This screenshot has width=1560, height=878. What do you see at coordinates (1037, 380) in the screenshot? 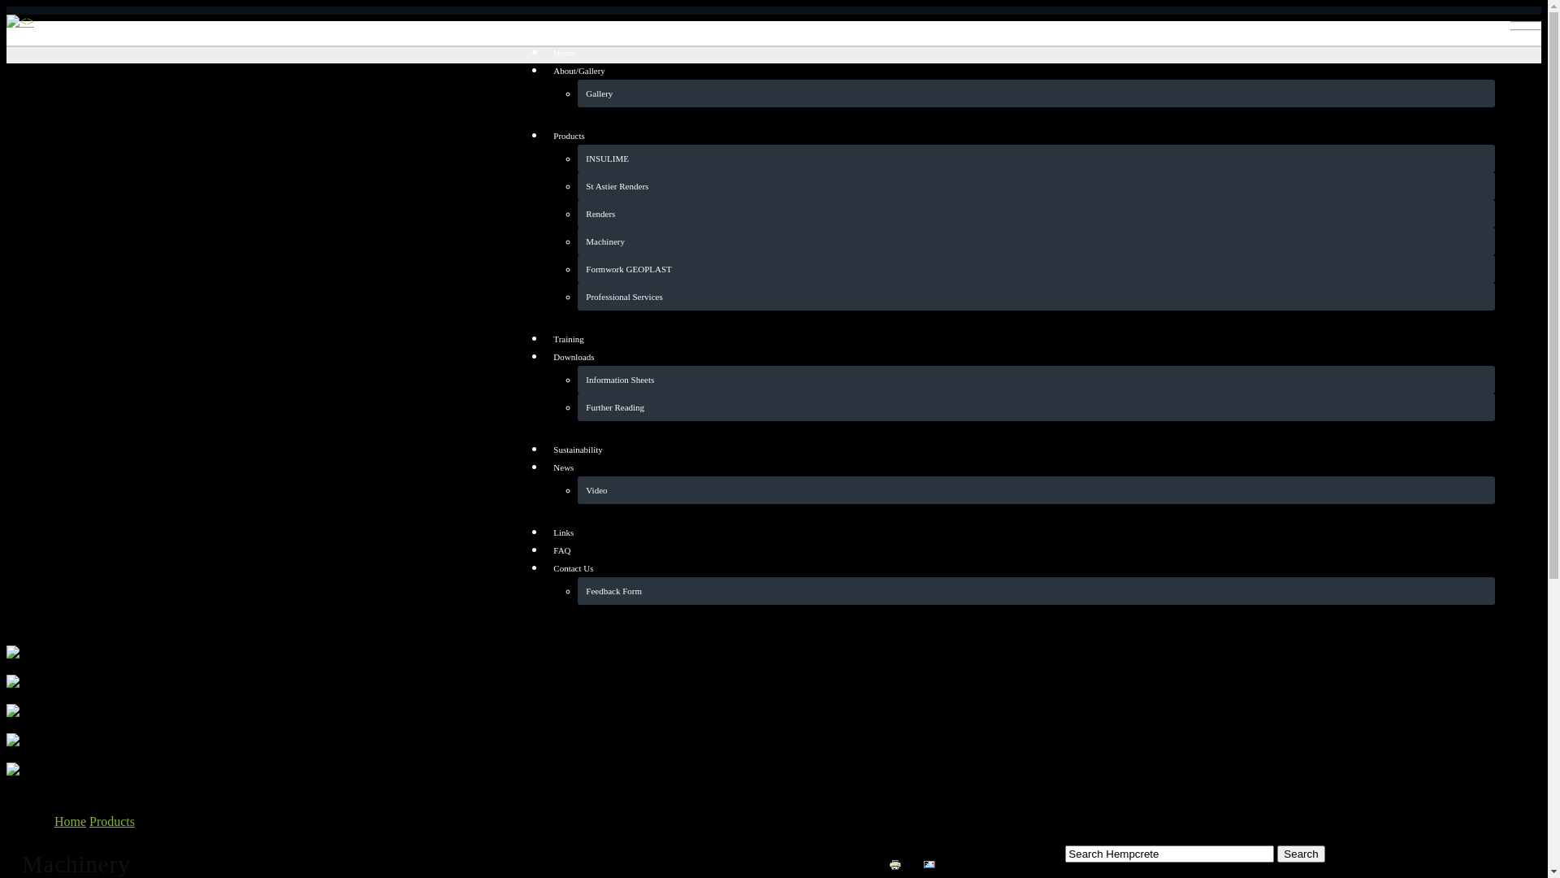
I see `Information Sheets` at bounding box center [1037, 380].